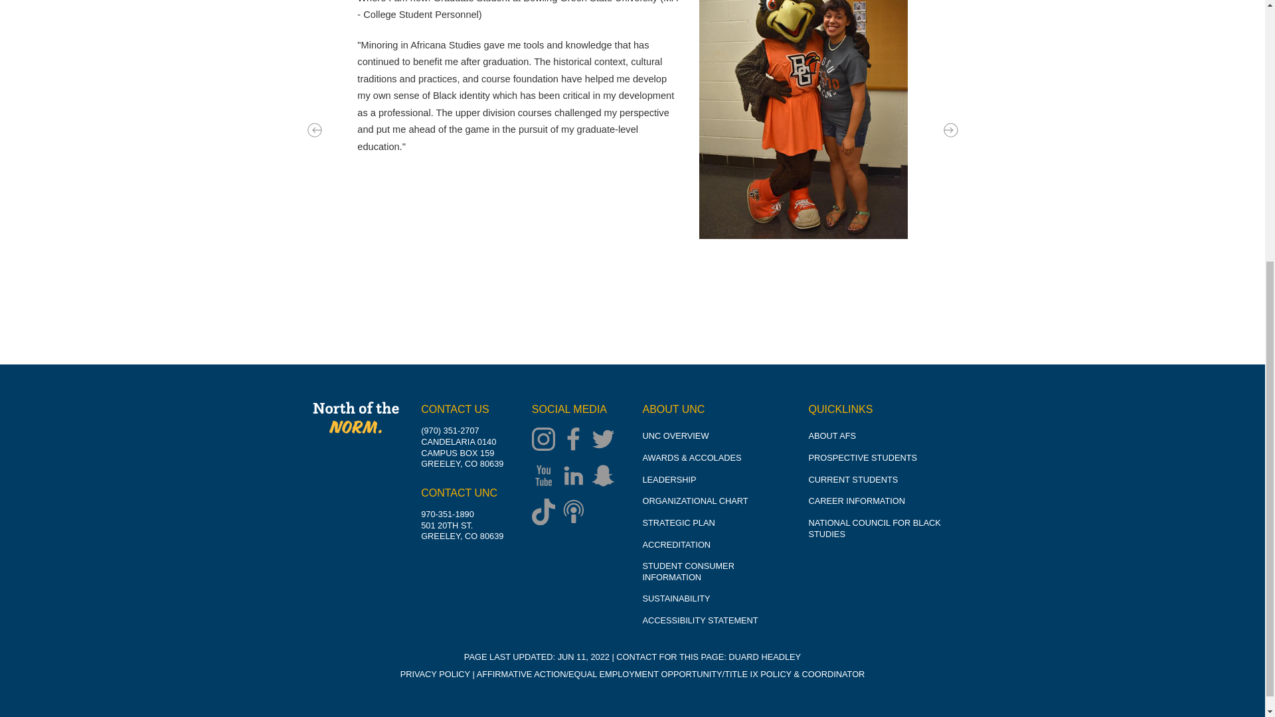 The height and width of the screenshot is (717, 1275). I want to click on LinkedIn, so click(576, 477).